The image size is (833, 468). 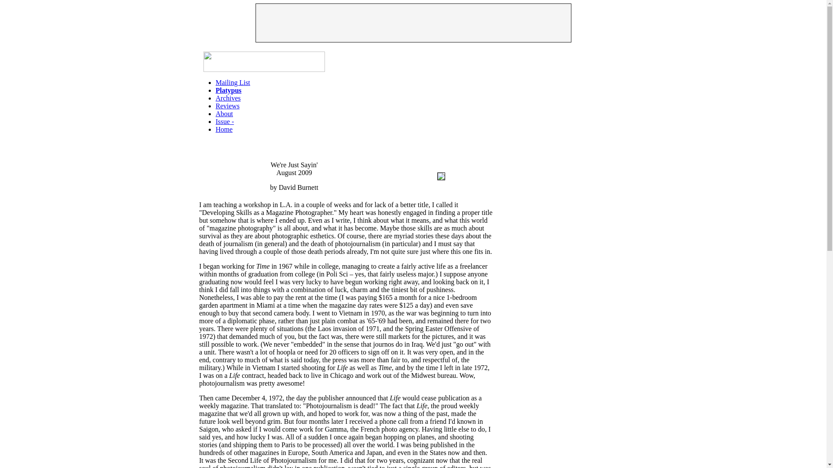 What do you see at coordinates (228, 90) in the screenshot?
I see `Platypus` at bounding box center [228, 90].